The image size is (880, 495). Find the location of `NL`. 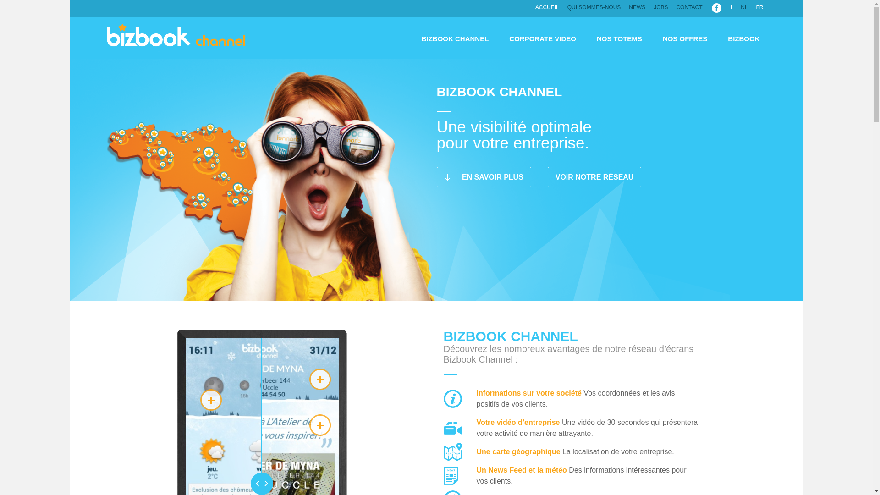

NL is located at coordinates (744, 7).